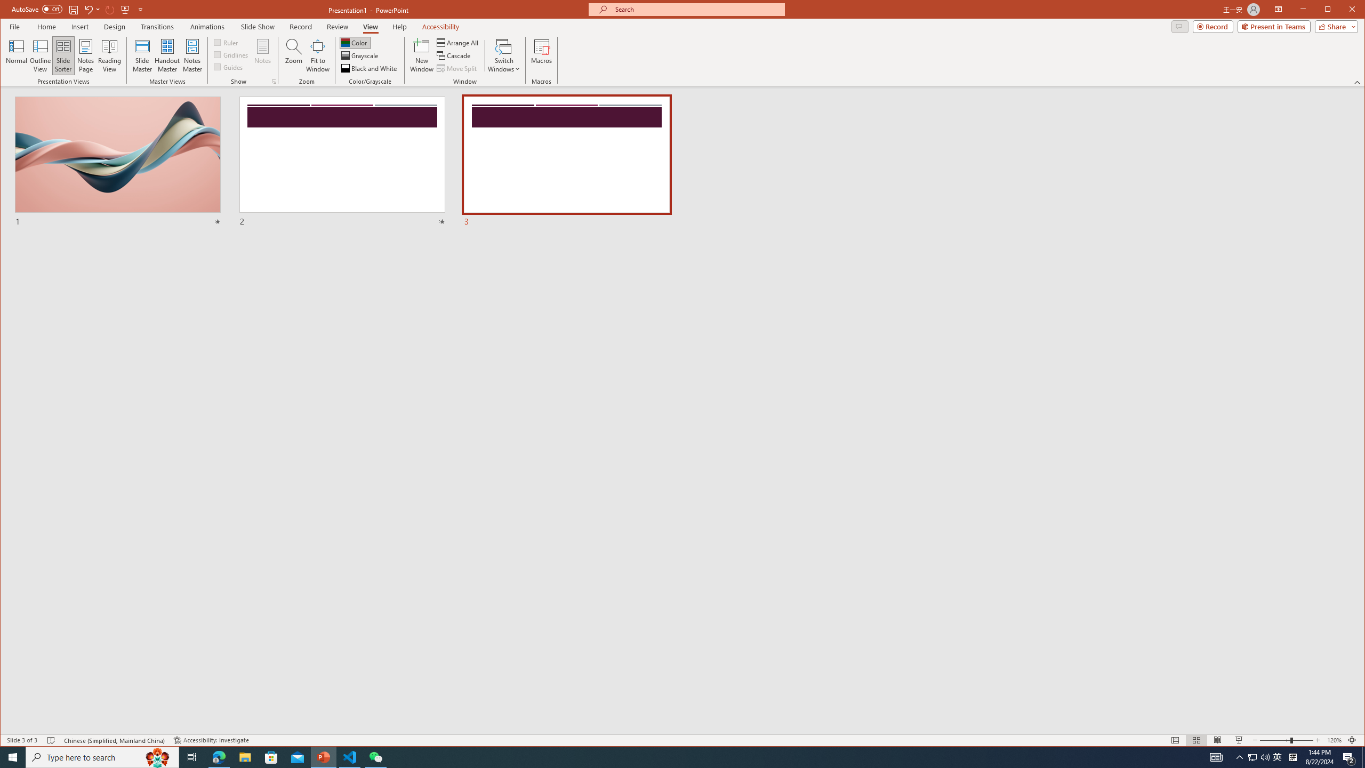 The width and height of the screenshot is (1365, 768). Describe the element at coordinates (318, 55) in the screenshot. I see `Fit to Window` at that location.